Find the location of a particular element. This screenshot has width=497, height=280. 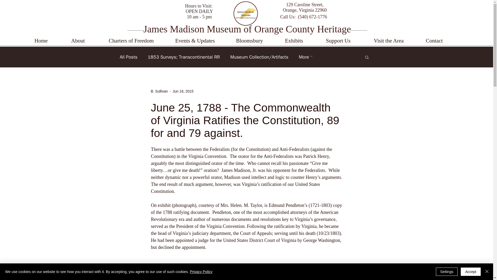

jamesmadisonlogo.jpg is located at coordinates (246, 13).